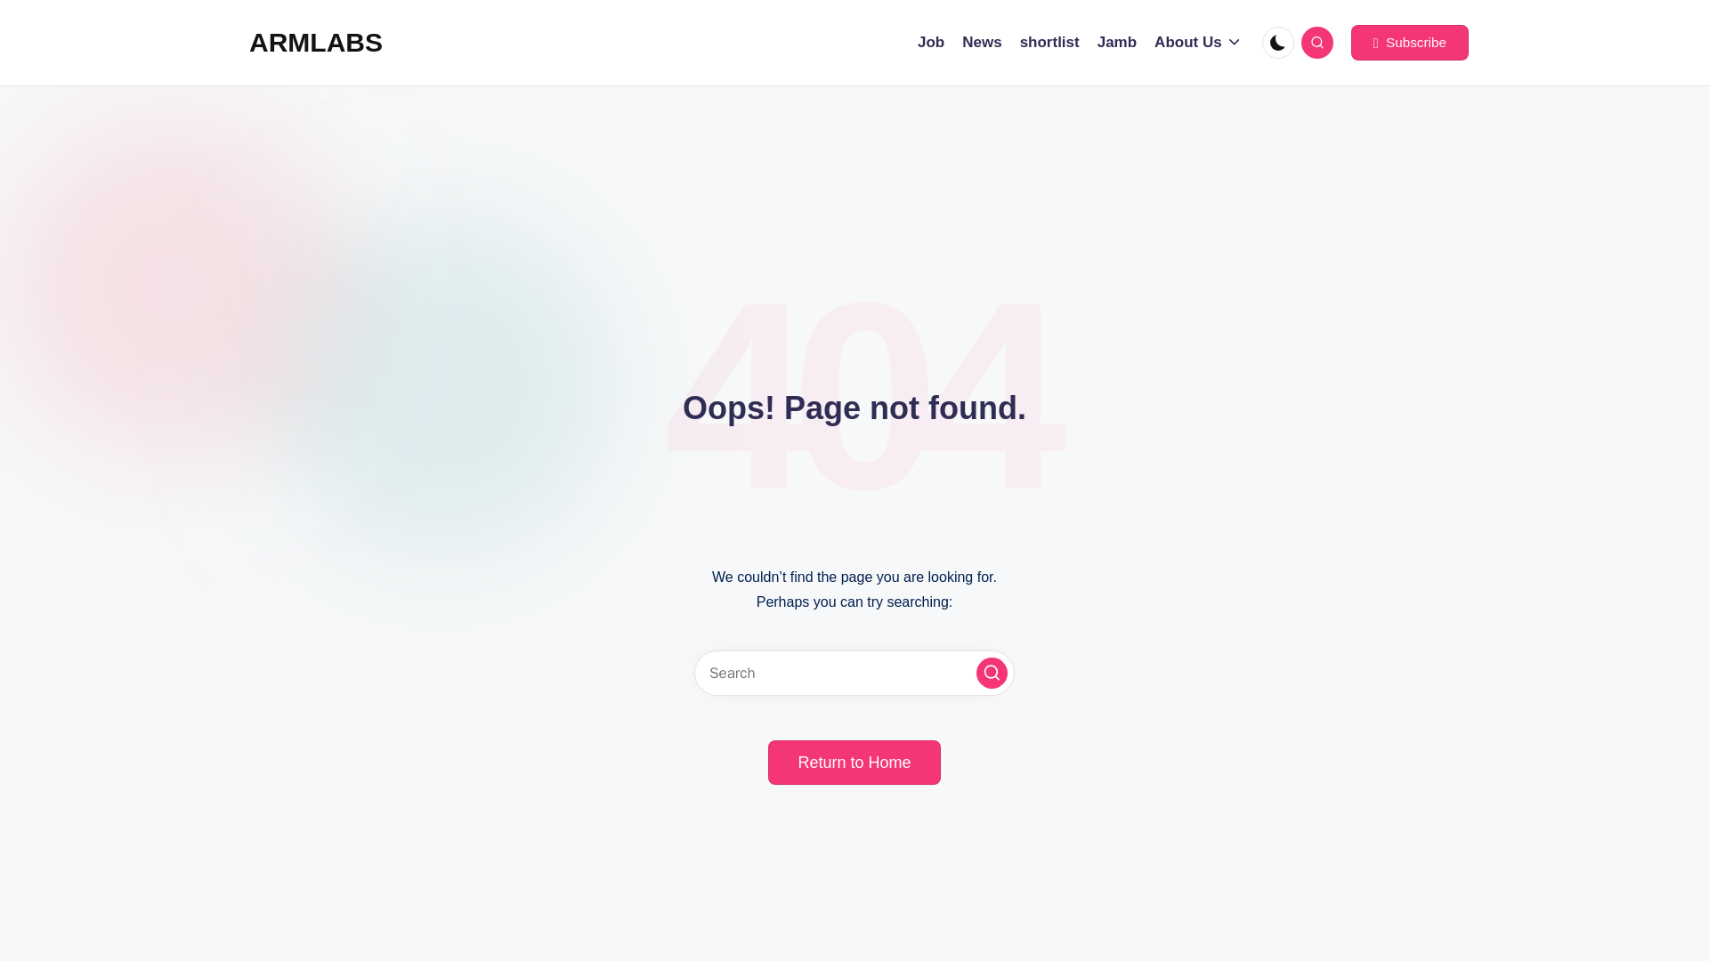  I want to click on Jamb, so click(1116, 43).